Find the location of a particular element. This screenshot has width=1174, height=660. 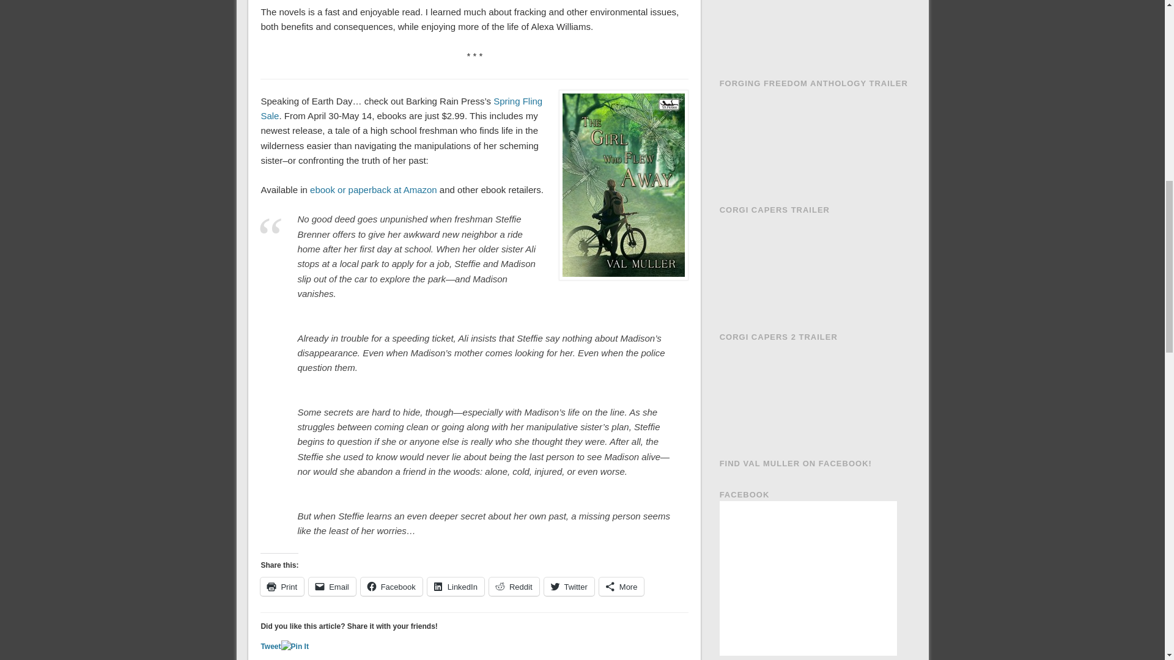

Pin It is located at coordinates (295, 647).